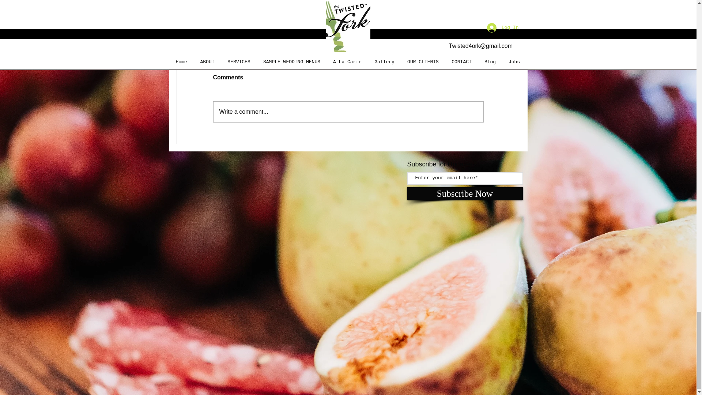 Image resolution: width=702 pixels, height=395 pixels. What do you see at coordinates (348, 112) in the screenshot?
I see `Write a comment...` at bounding box center [348, 112].